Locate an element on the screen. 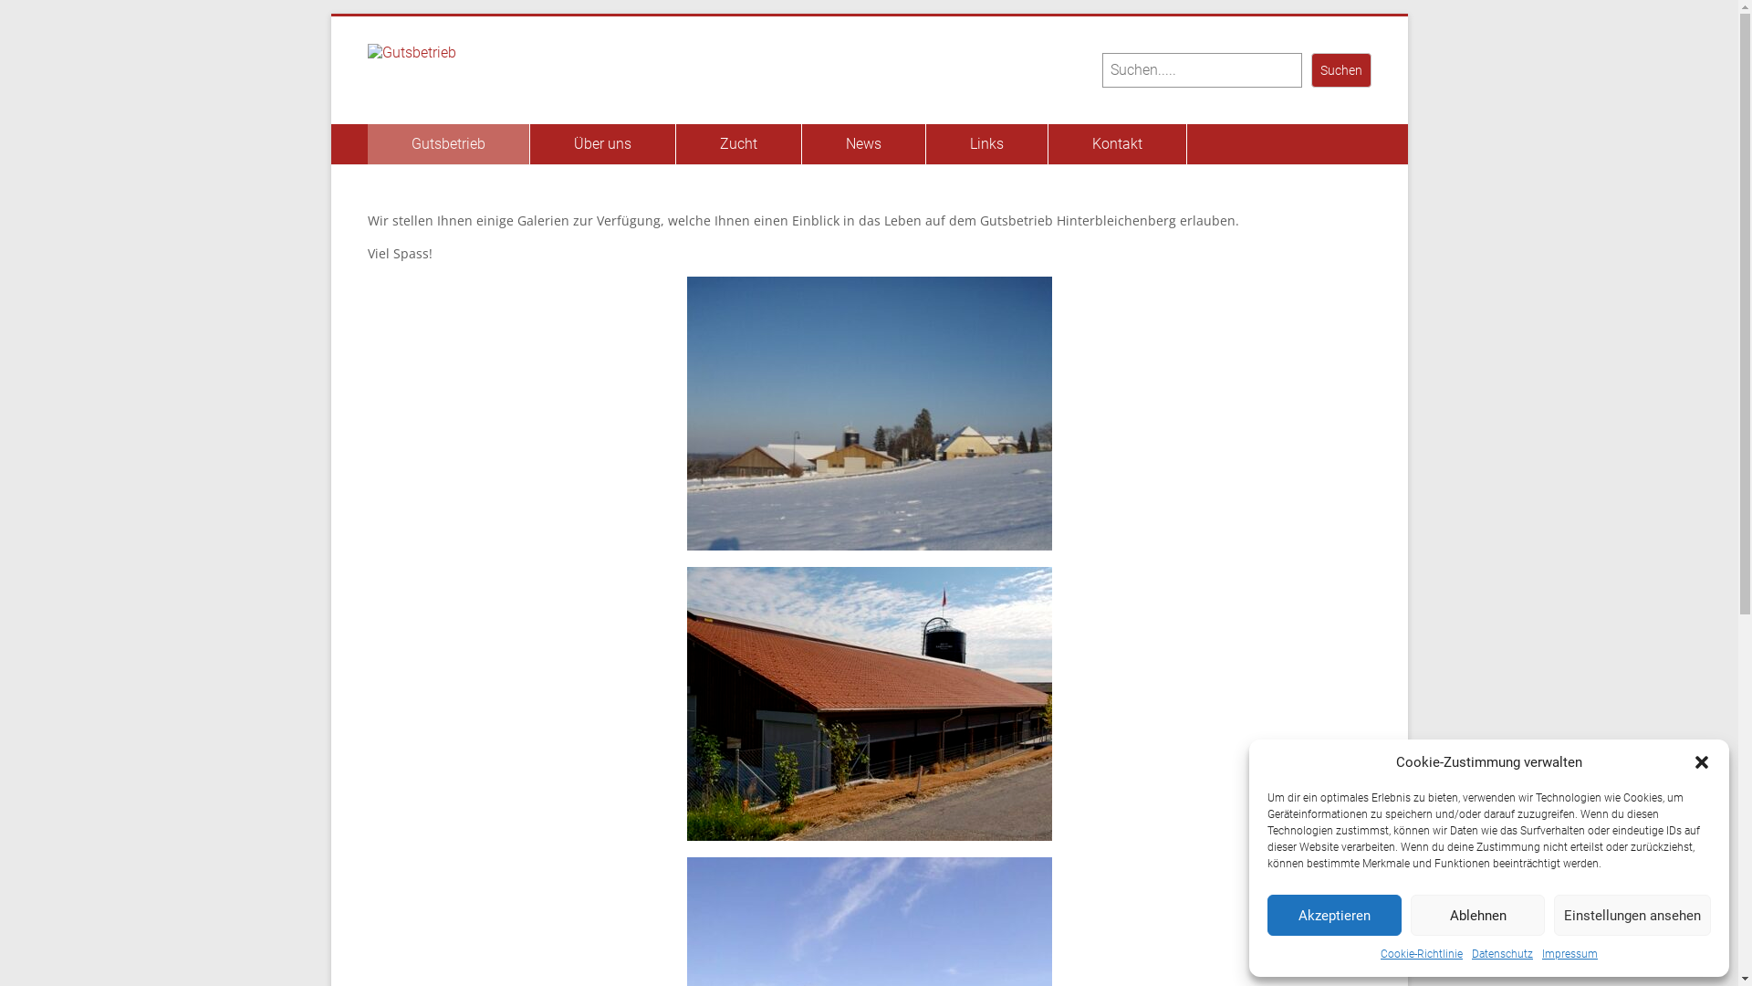 The width and height of the screenshot is (1752, 986). Impressum is located at coordinates (1569, 954).